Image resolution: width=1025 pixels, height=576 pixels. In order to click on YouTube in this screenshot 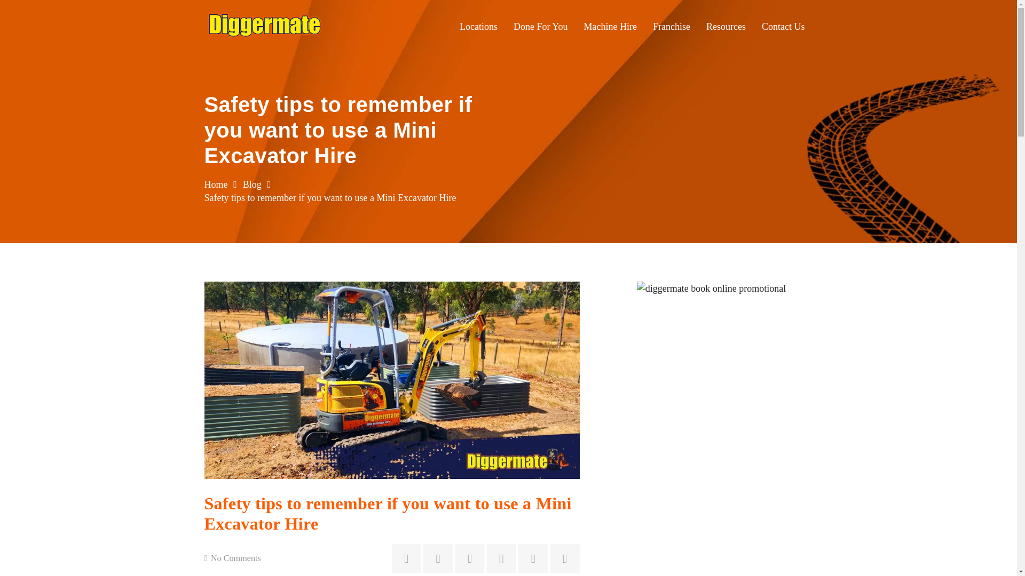, I will do `click(438, 558)`.